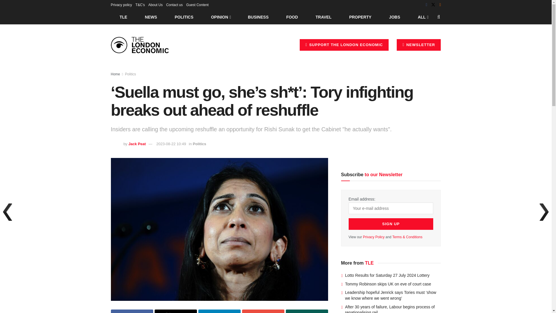 The height and width of the screenshot is (313, 556). Describe the element at coordinates (292, 17) in the screenshot. I see `FOOD` at that location.